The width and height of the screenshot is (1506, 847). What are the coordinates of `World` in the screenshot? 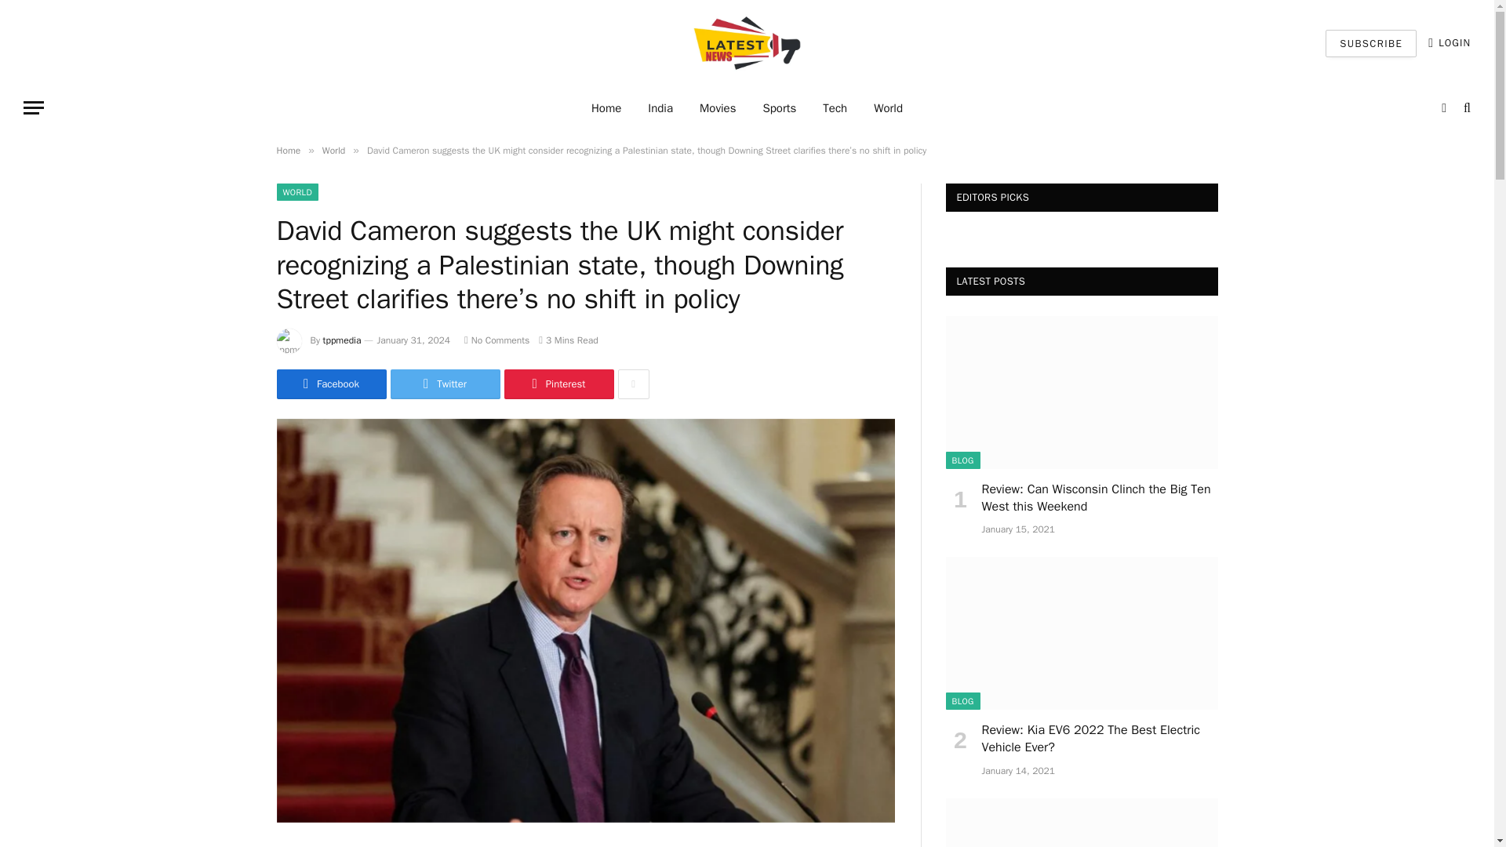 It's located at (333, 150).